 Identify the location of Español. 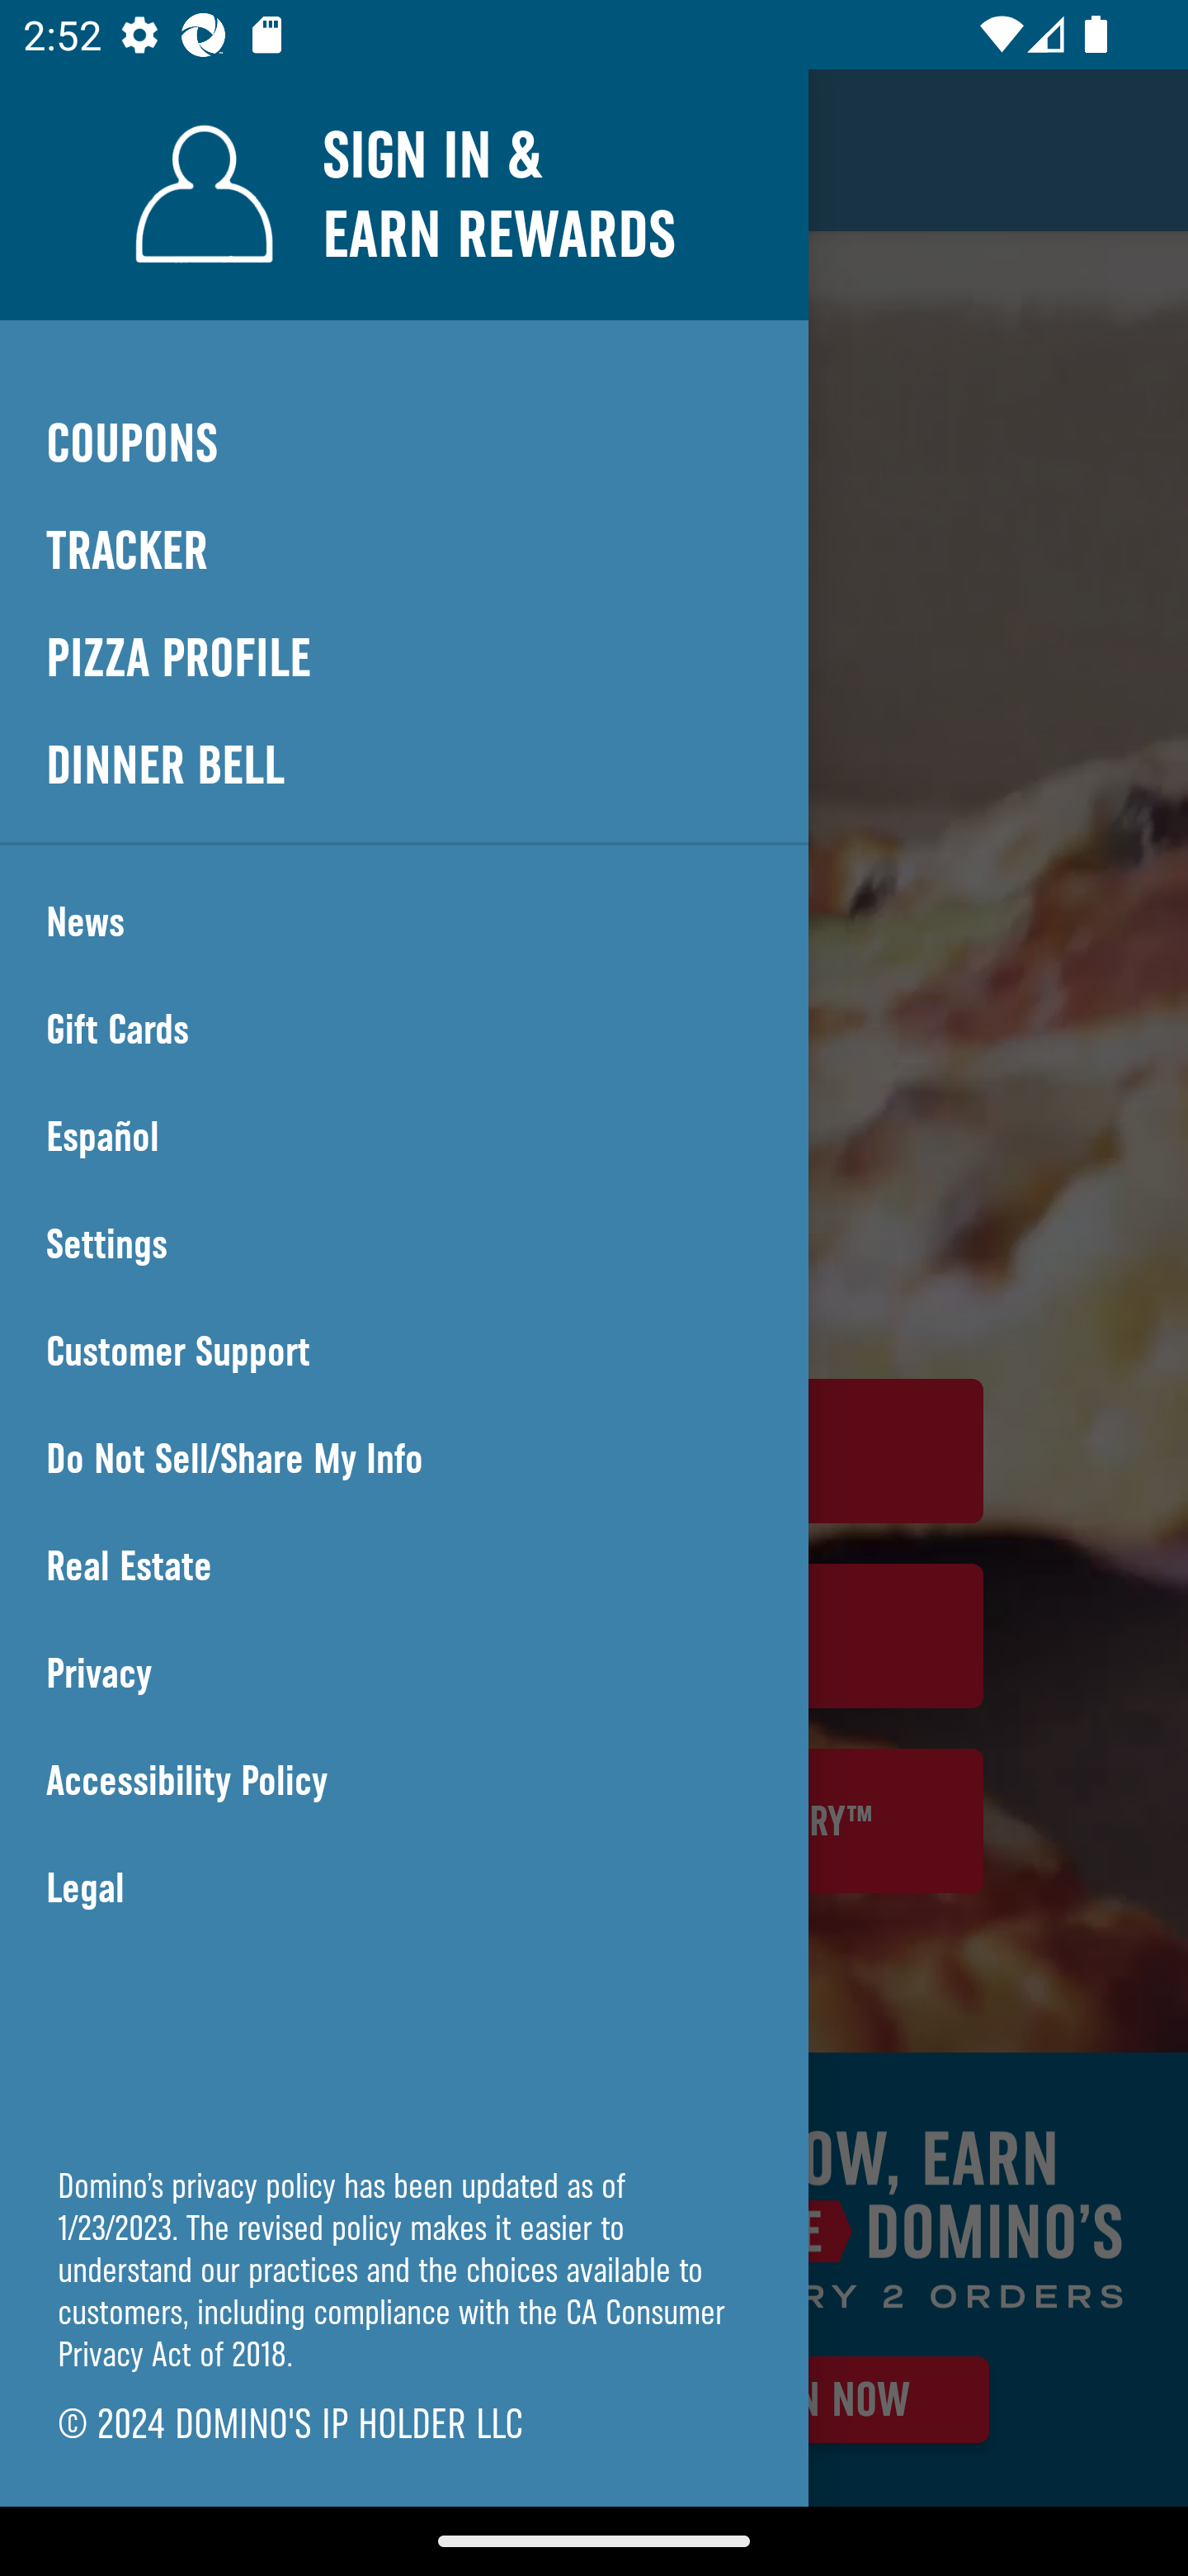
(404, 1137).